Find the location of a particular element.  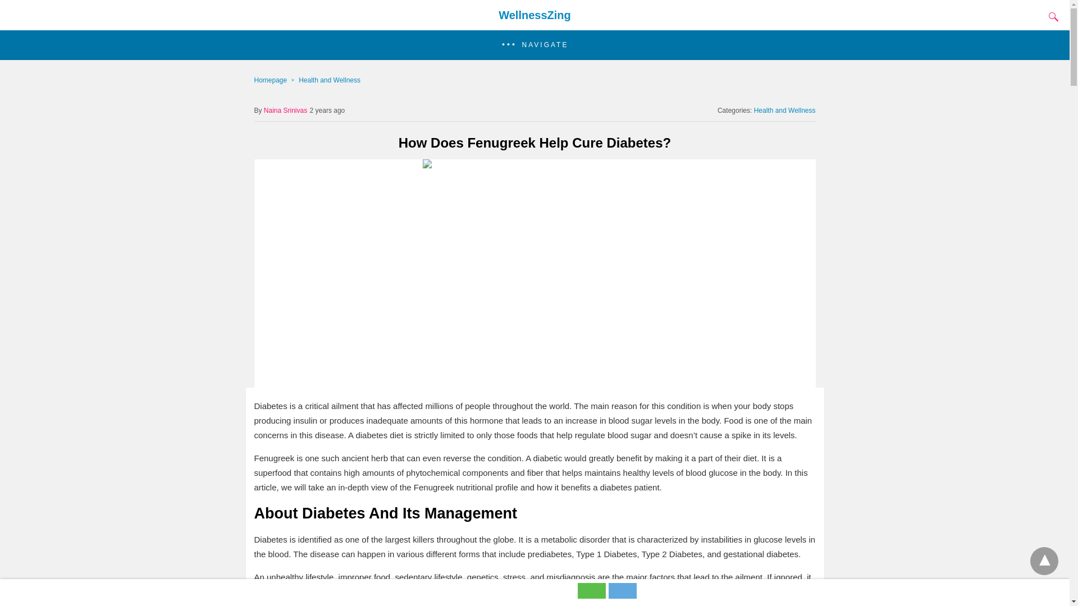

Health and Wellness is located at coordinates (329, 80).